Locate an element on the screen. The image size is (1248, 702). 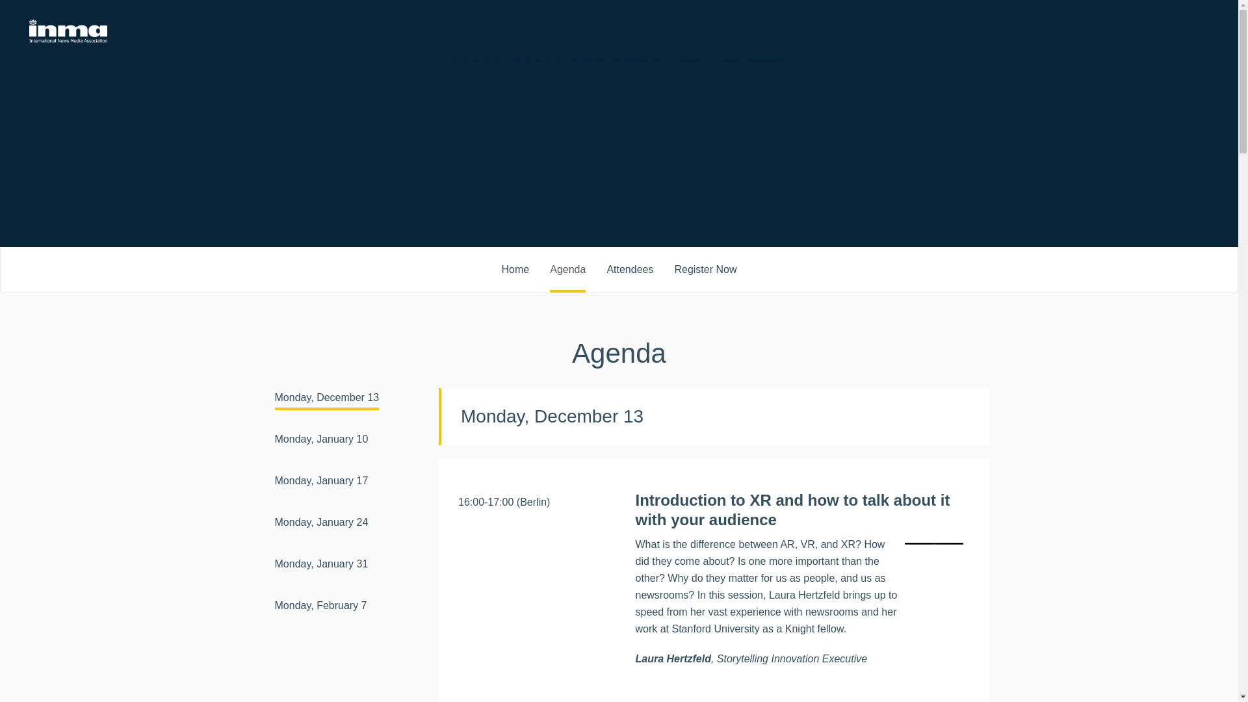
Register Now is located at coordinates (705, 268).